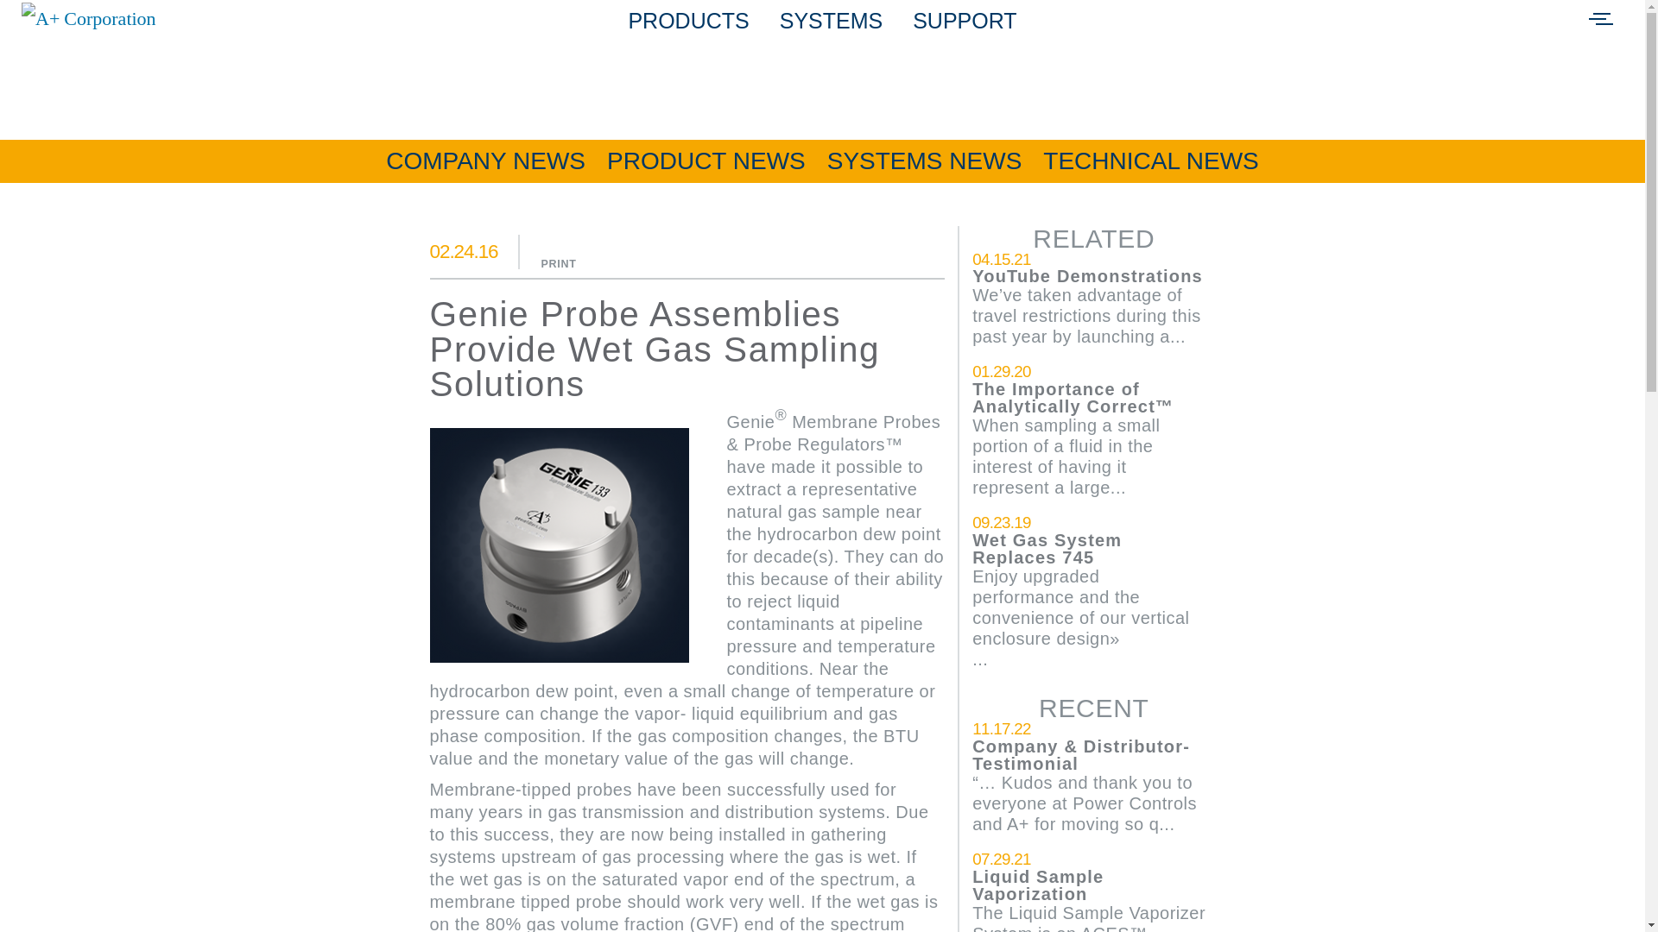 Image resolution: width=1658 pixels, height=932 pixels. Describe the element at coordinates (925, 161) in the screenshot. I see `SYSTEMS NEWS` at that location.